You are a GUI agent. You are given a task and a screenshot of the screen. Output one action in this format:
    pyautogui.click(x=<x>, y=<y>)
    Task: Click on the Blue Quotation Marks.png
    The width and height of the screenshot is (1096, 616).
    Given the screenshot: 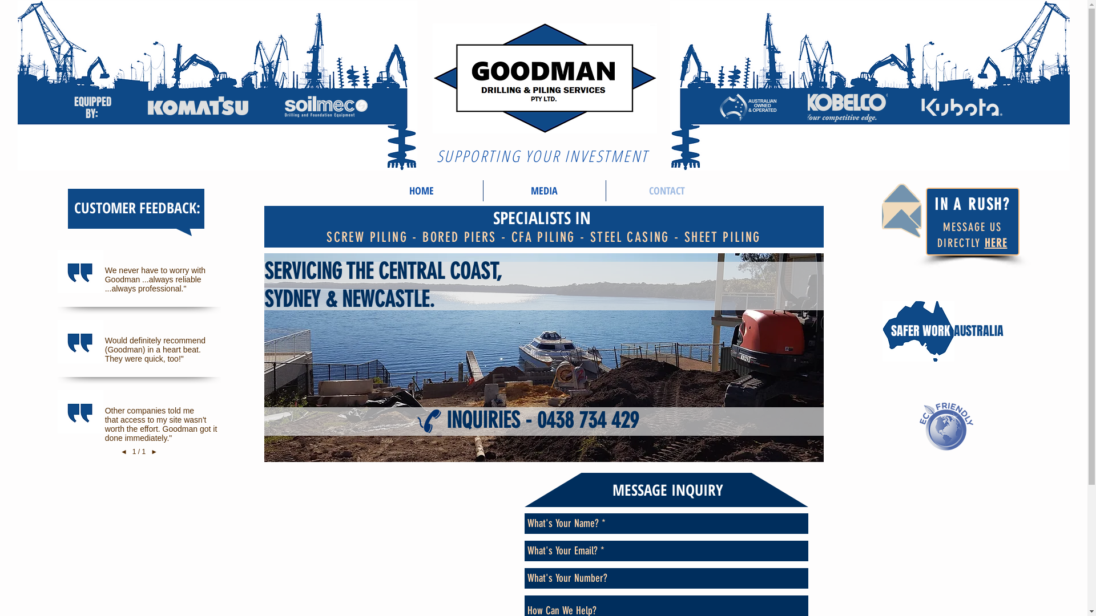 What is the action you would take?
    pyautogui.click(x=80, y=271)
    